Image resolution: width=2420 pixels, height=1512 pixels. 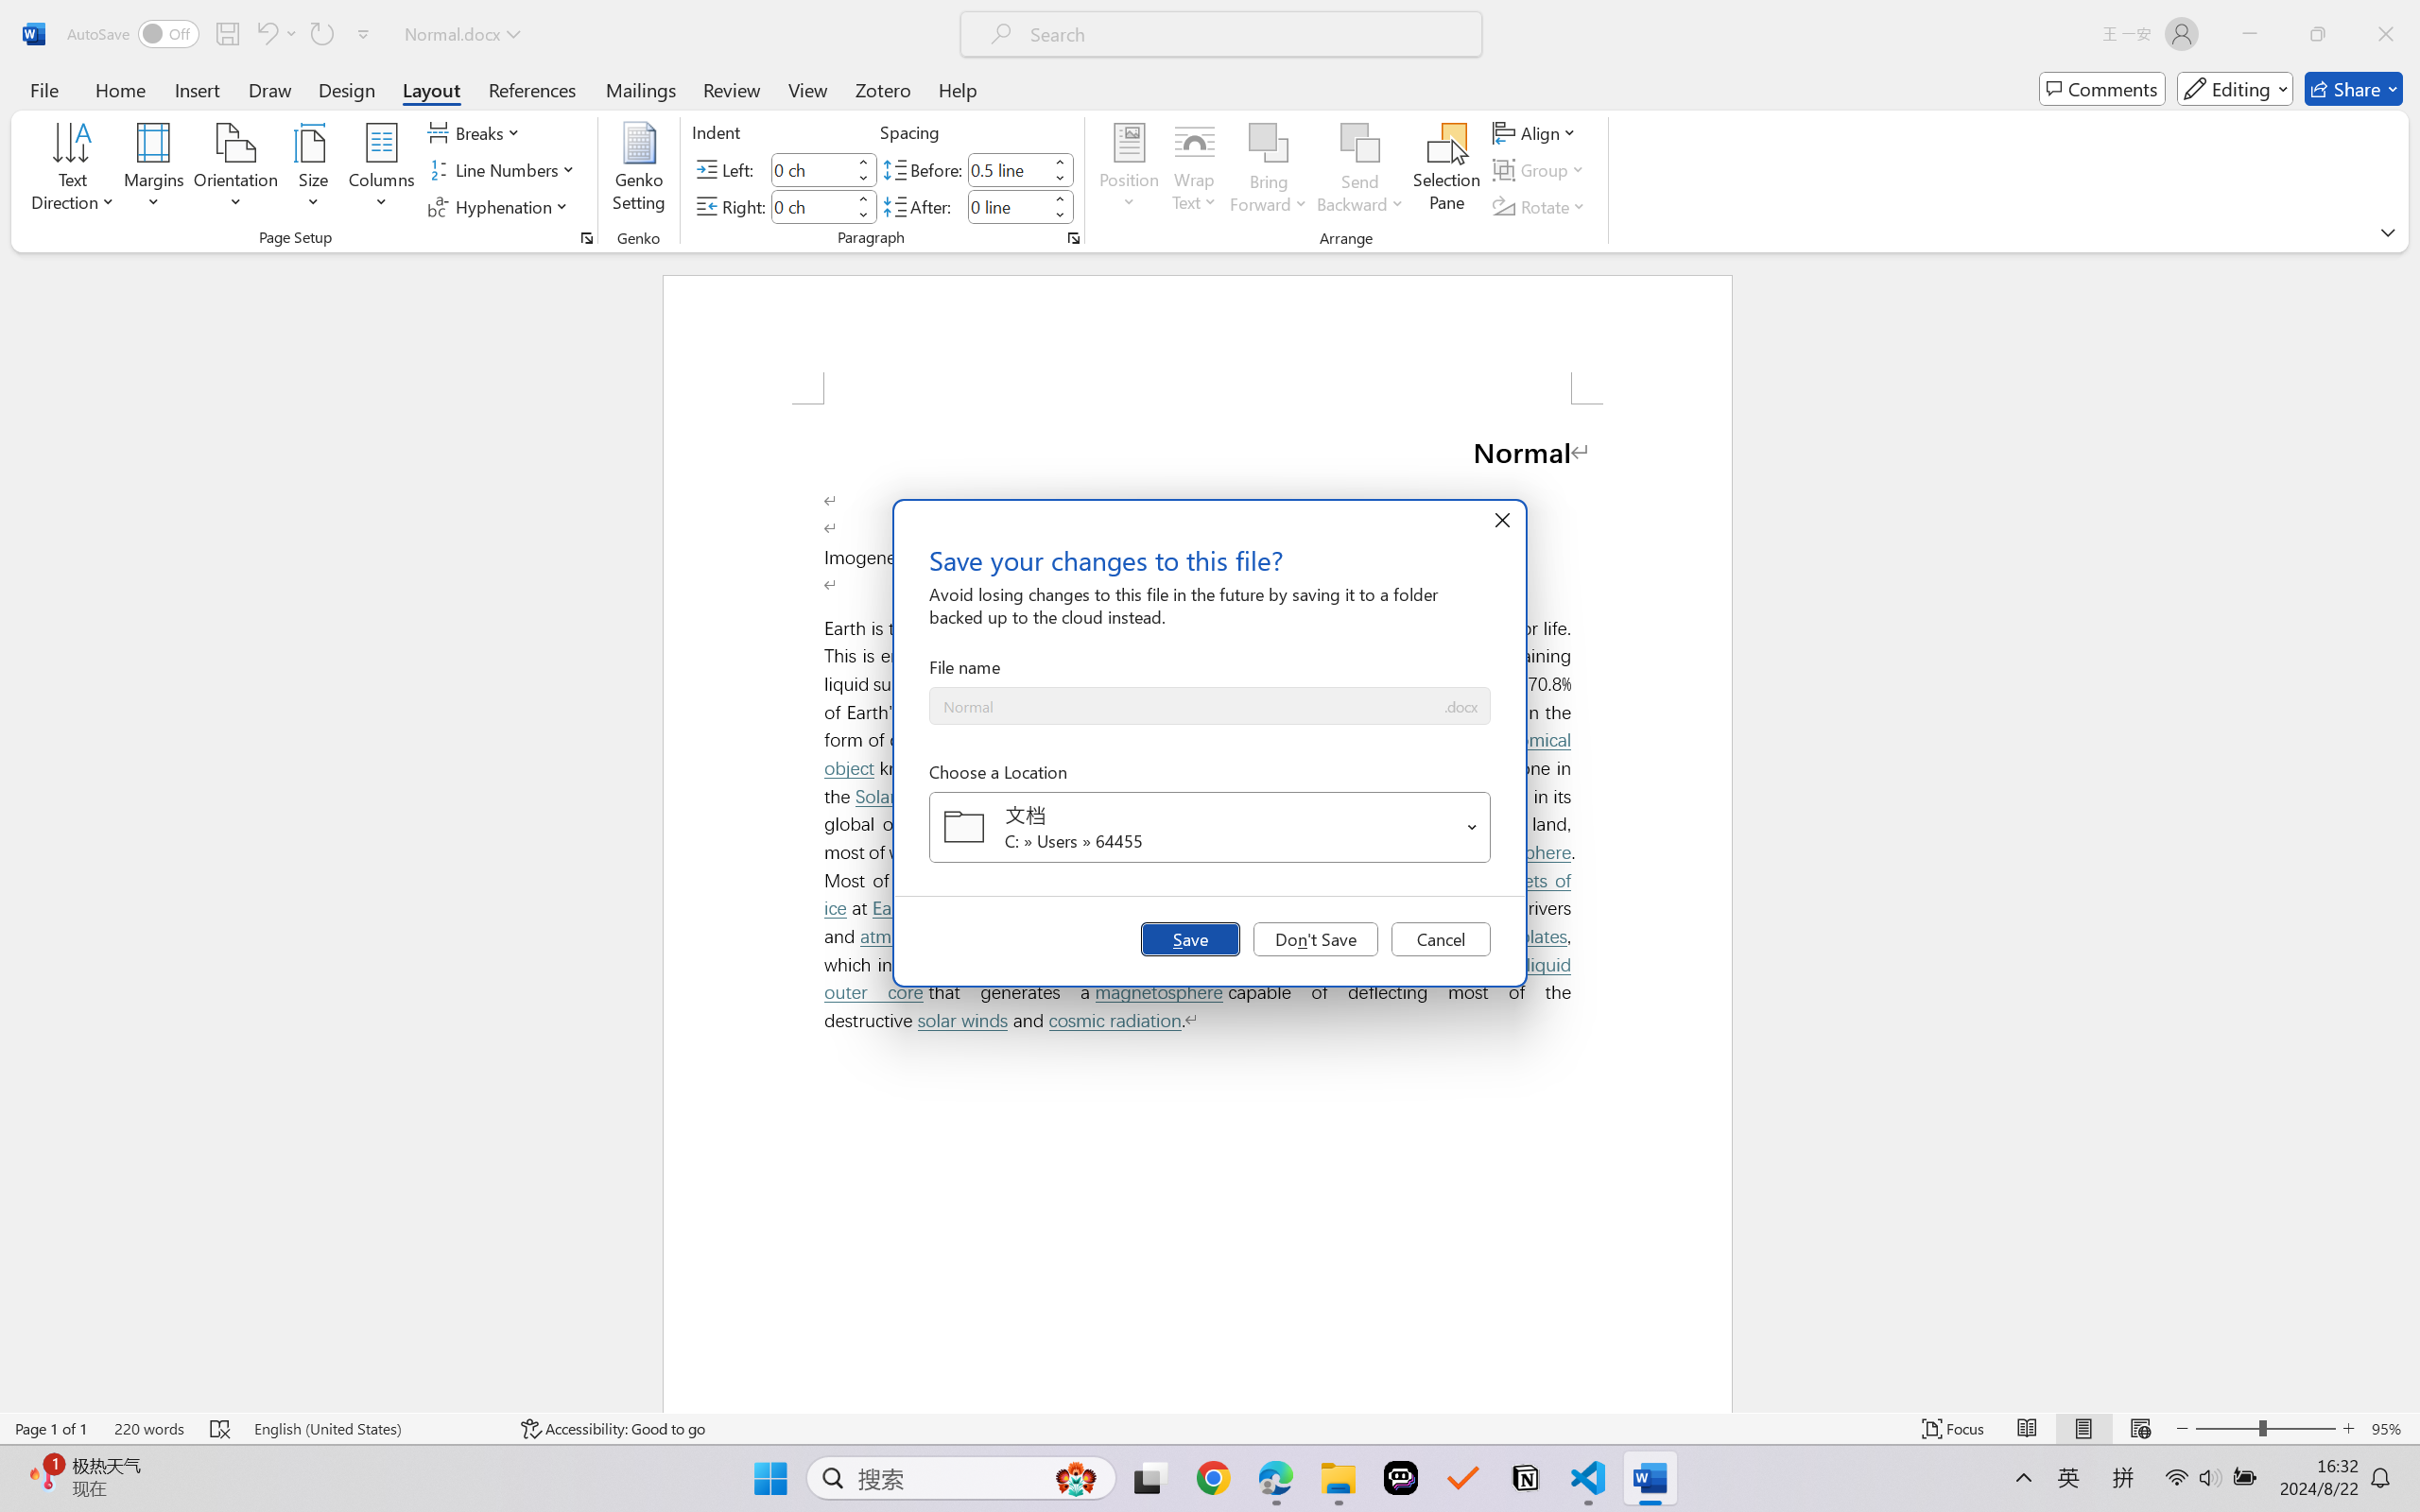 What do you see at coordinates (1072, 238) in the screenshot?
I see `Paragraph...` at bounding box center [1072, 238].